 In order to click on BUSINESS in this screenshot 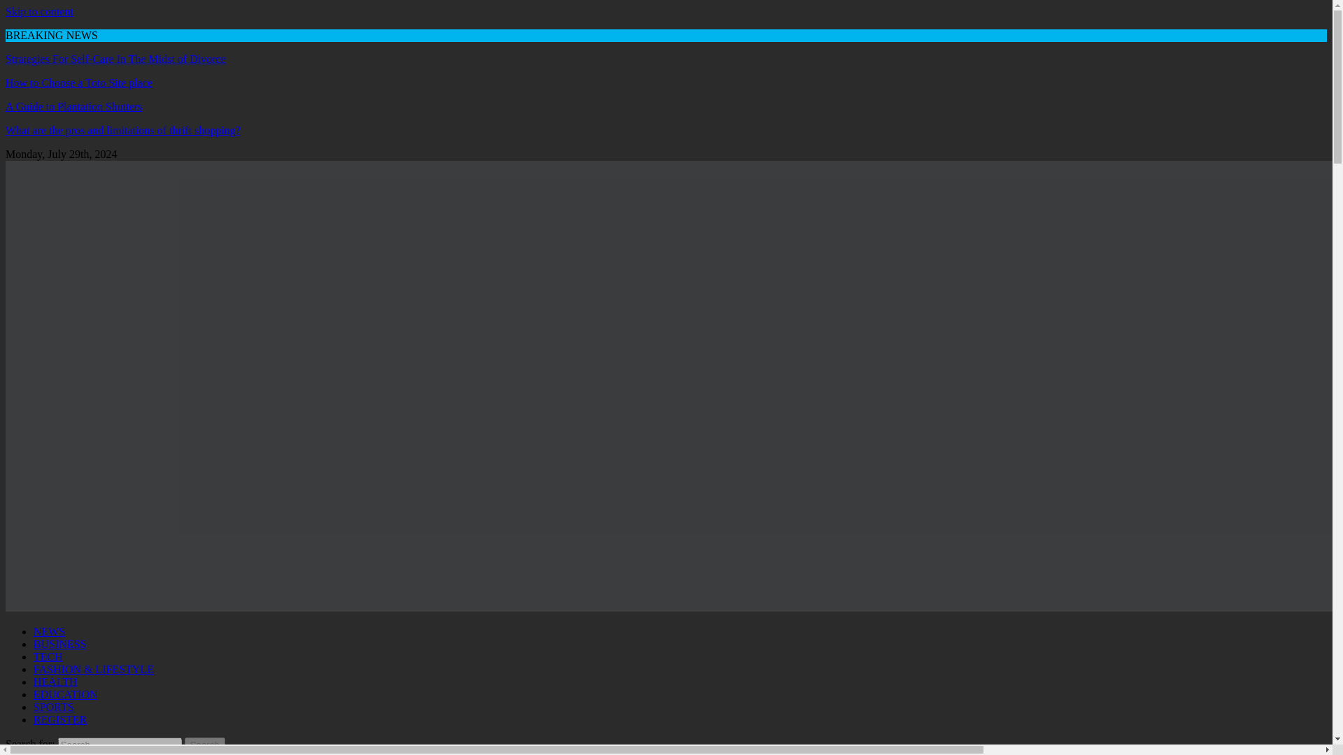, I will do `click(60, 643)`.